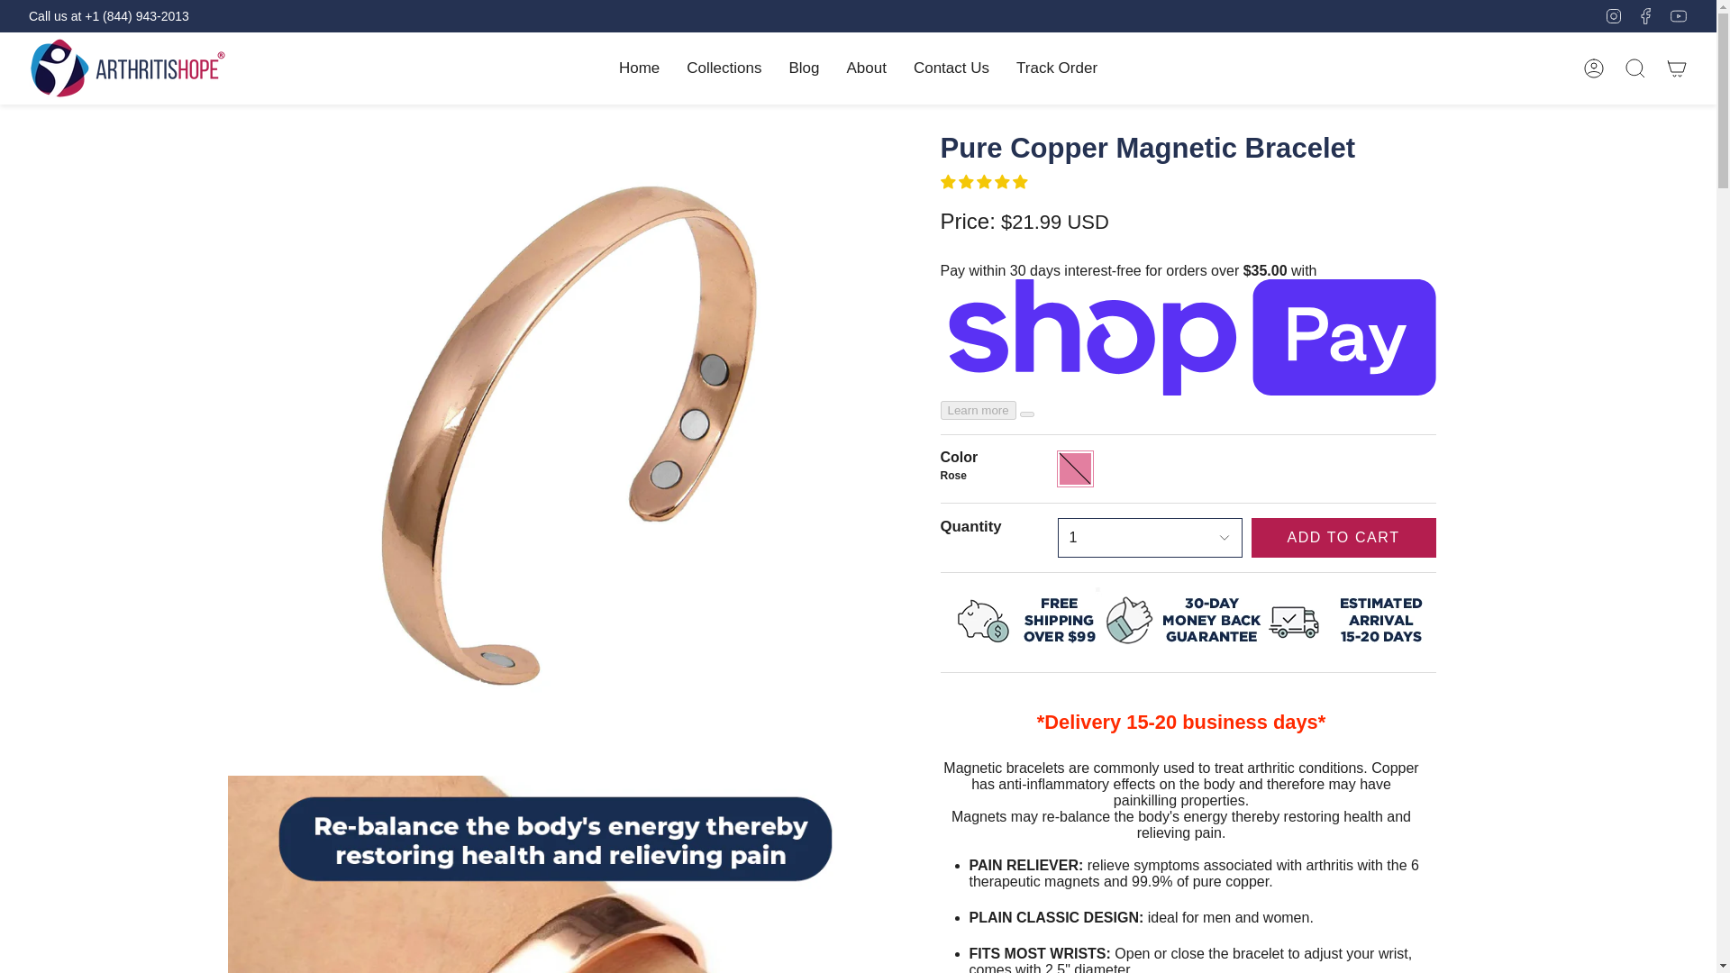  What do you see at coordinates (1634, 68) in the screenshot?
I see `Search` at bounding box center [1634, 68].